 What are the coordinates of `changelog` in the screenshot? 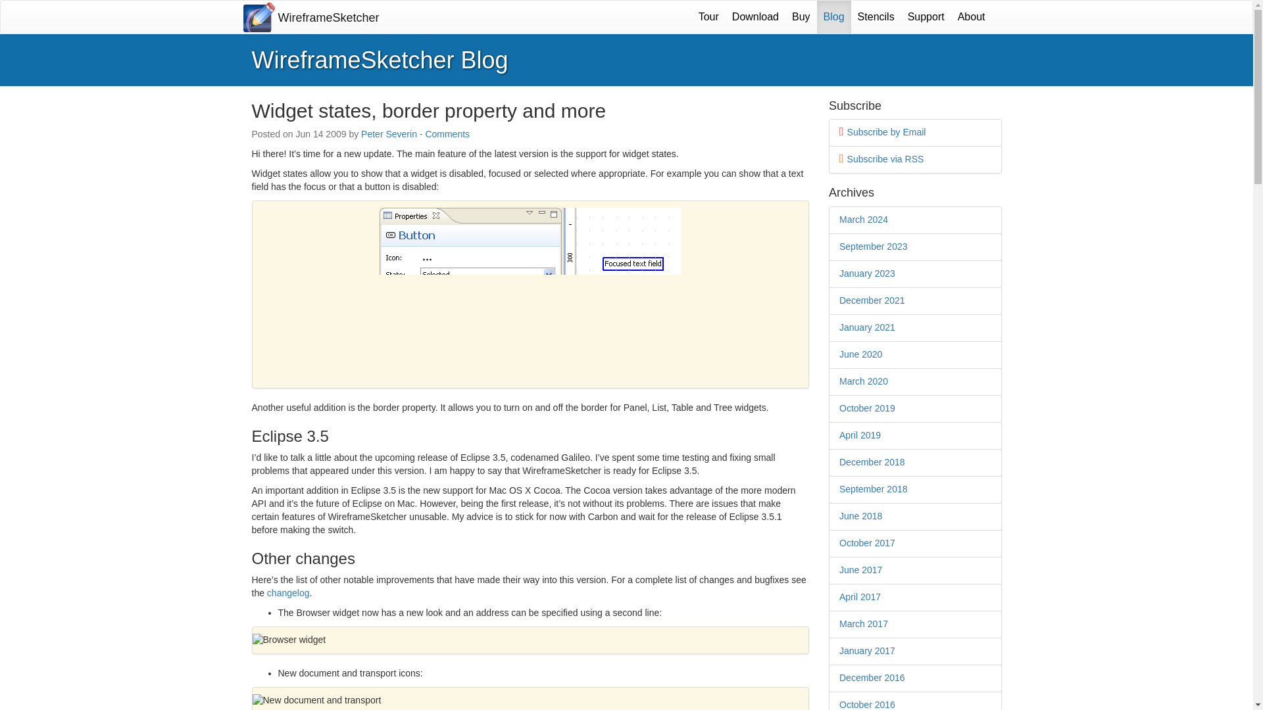 It's located at (288, 593).